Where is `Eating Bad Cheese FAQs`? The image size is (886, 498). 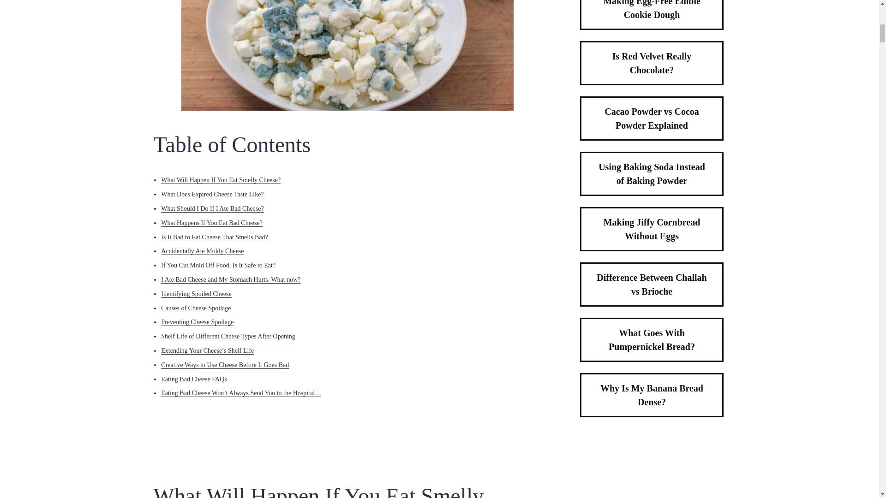
Eating Bad Cheese FAQs is located at coordinates (194, 379).